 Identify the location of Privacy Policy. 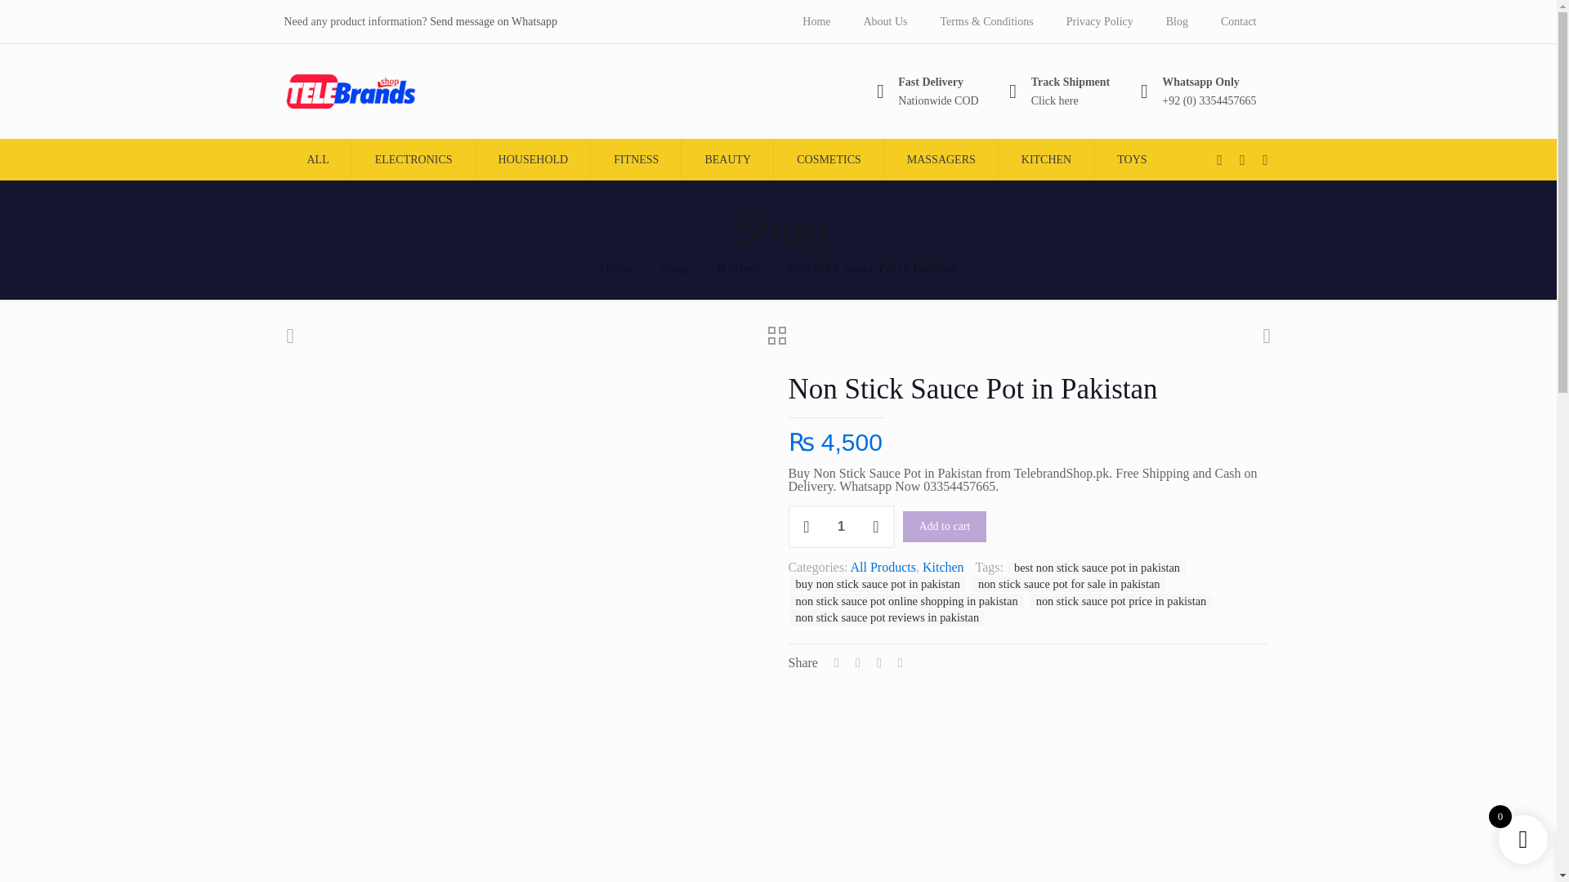
(1100, 21).